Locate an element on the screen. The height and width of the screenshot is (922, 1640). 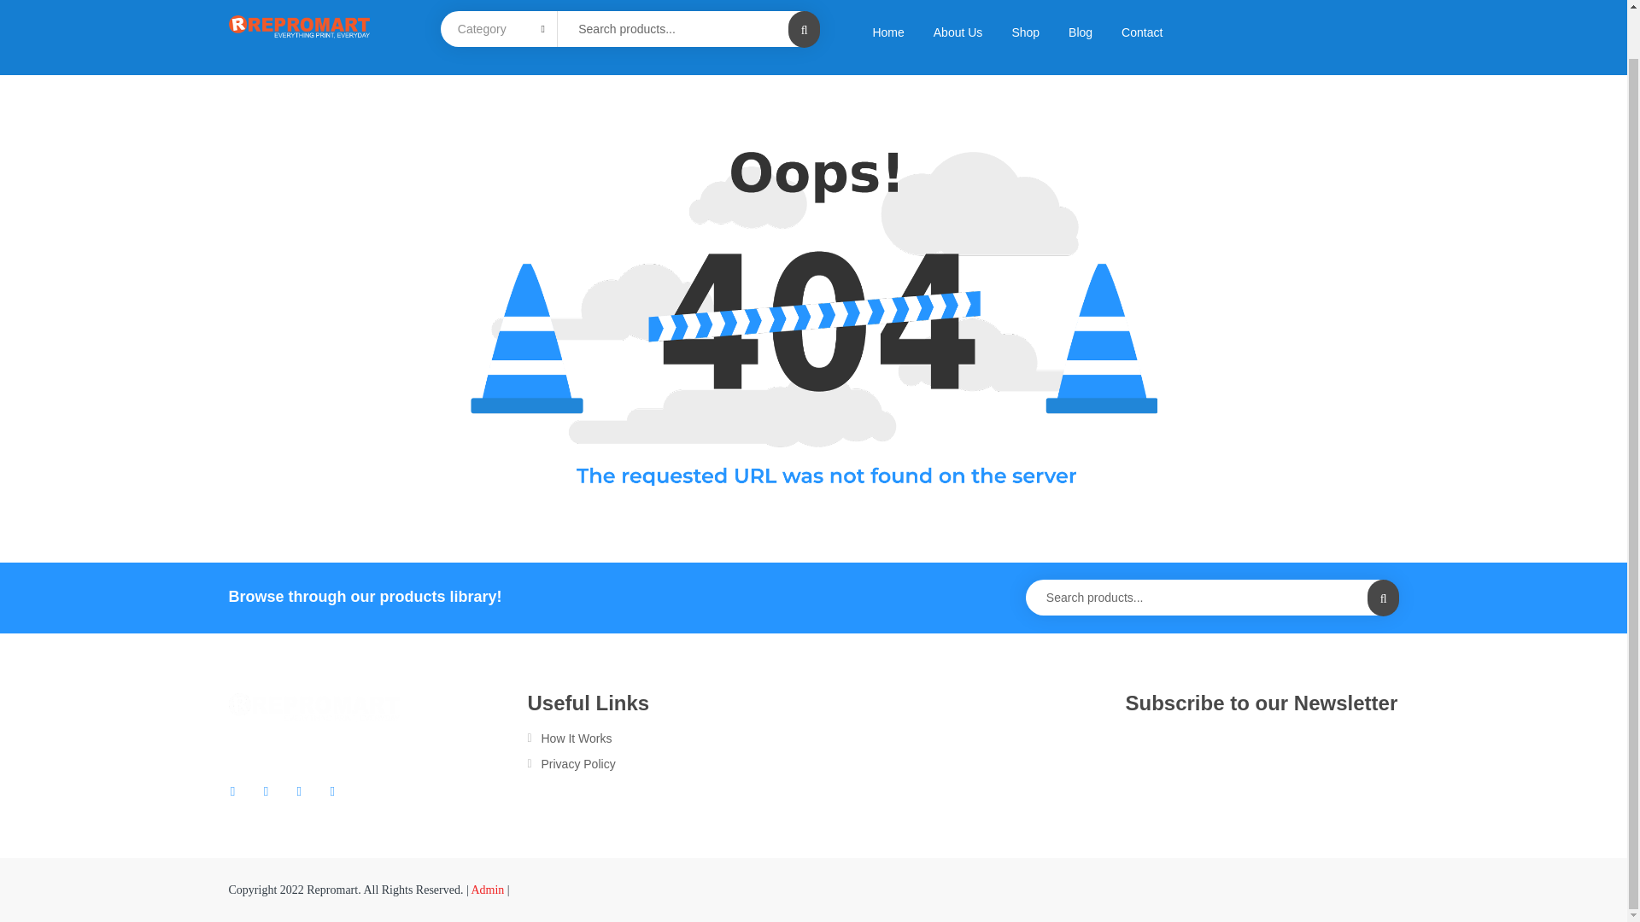
Home is located at coordinates (888, 32).